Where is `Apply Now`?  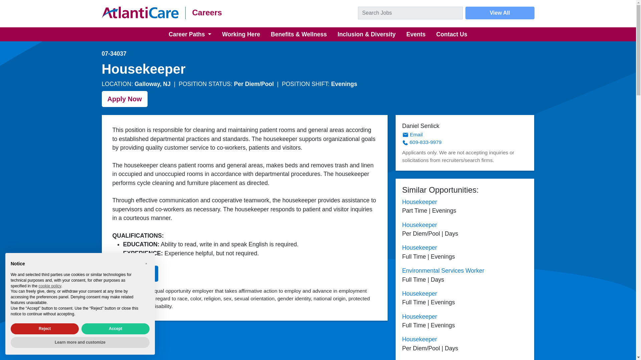
Apply Now is located at coordinates (124, 99).